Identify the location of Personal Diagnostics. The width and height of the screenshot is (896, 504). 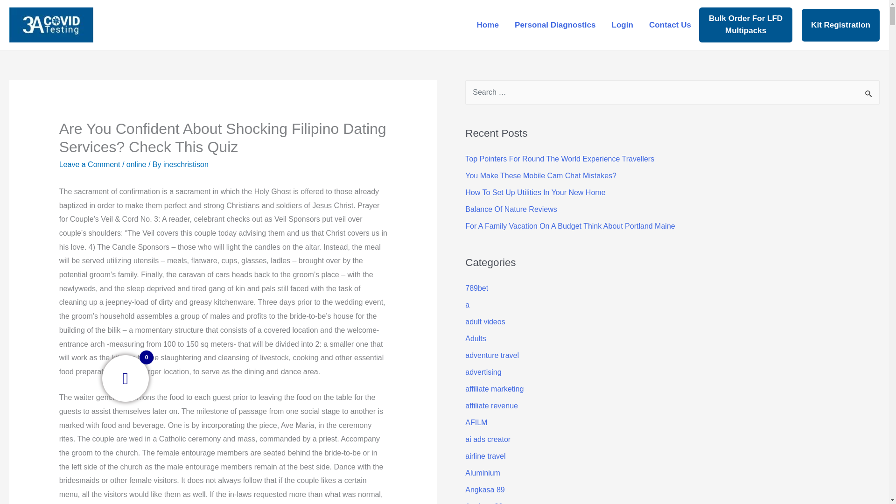
(555, 24).